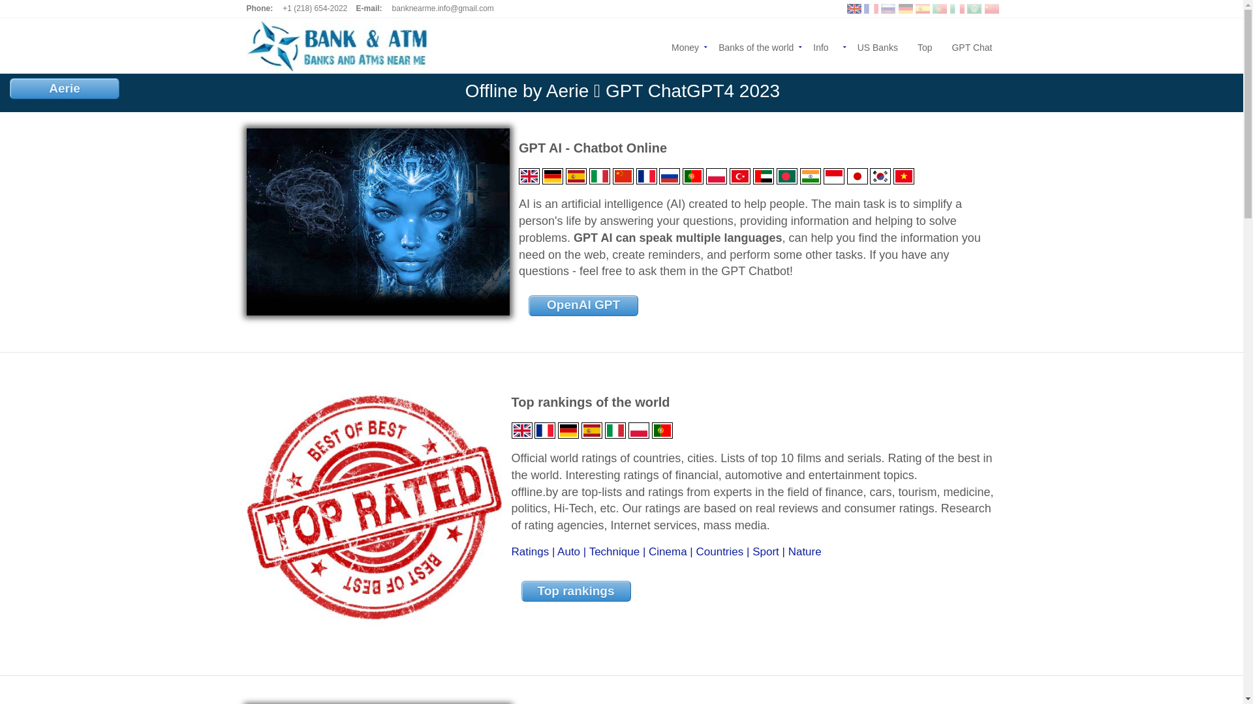 This screenshot has width=1253, height=704. What do you see at coordinates (878, 46) in the screenshot?
I see `US Banks` at bounding box center [878, 46].